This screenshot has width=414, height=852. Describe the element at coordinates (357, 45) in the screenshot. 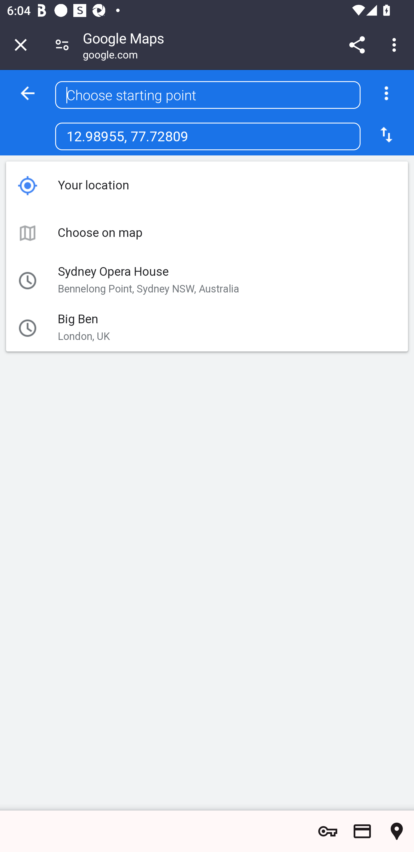

I see `Share` at that location.